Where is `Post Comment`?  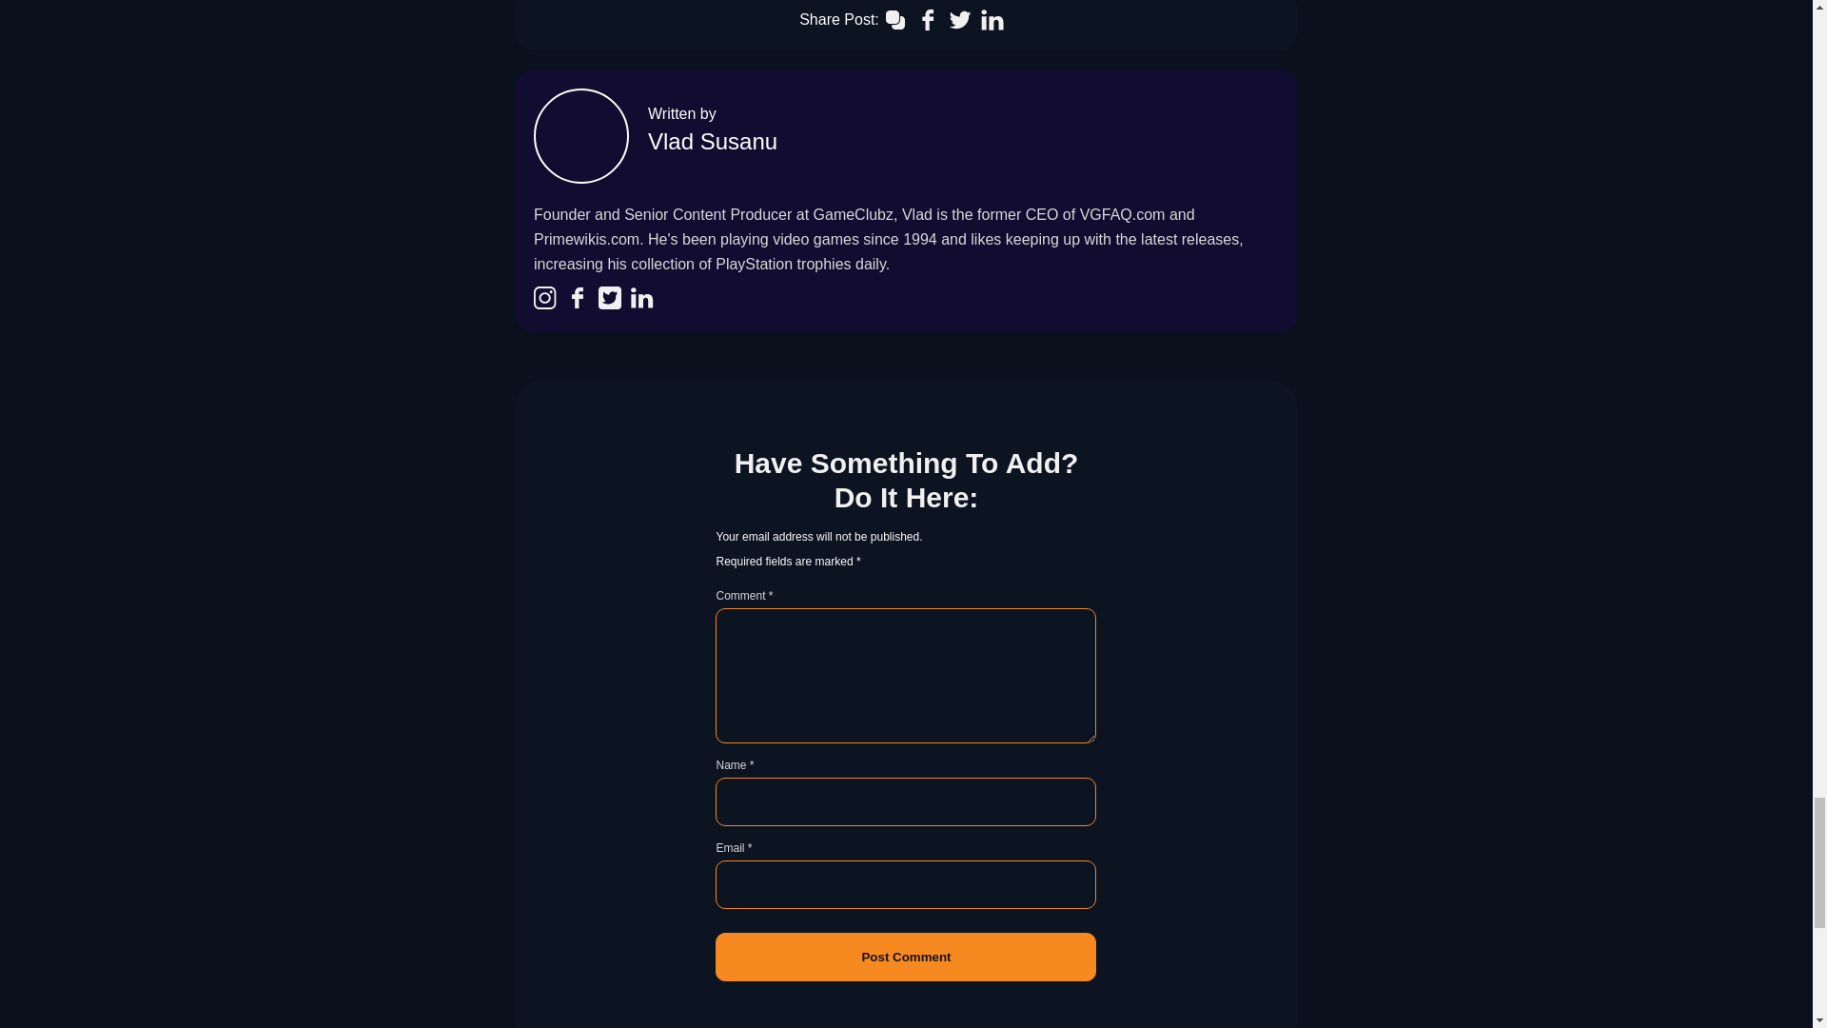
Post Comment is located at coordinates (906, 957).